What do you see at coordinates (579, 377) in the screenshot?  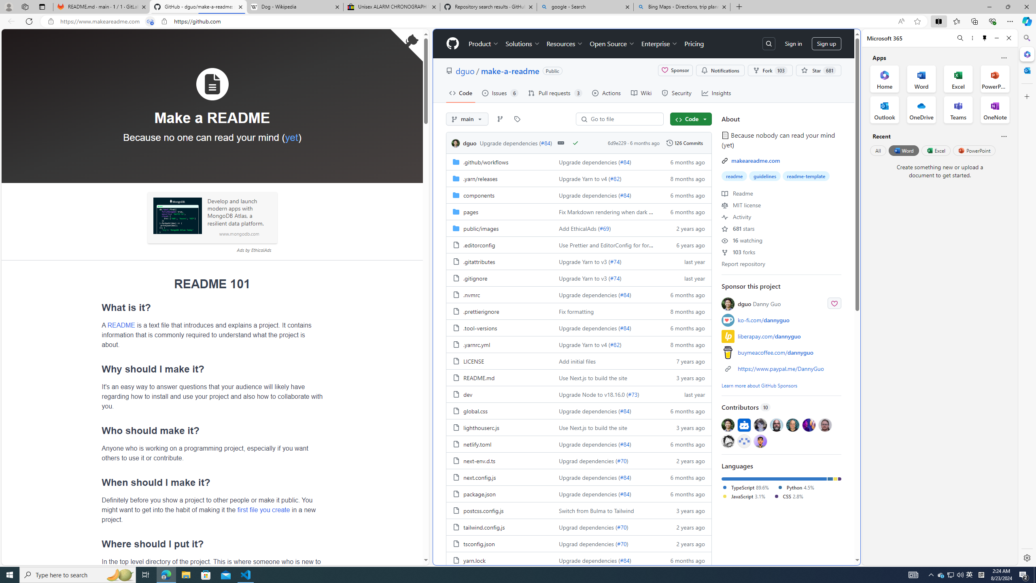 I see `AutomationID: folder-row-13` at bounding box center [579, 377].